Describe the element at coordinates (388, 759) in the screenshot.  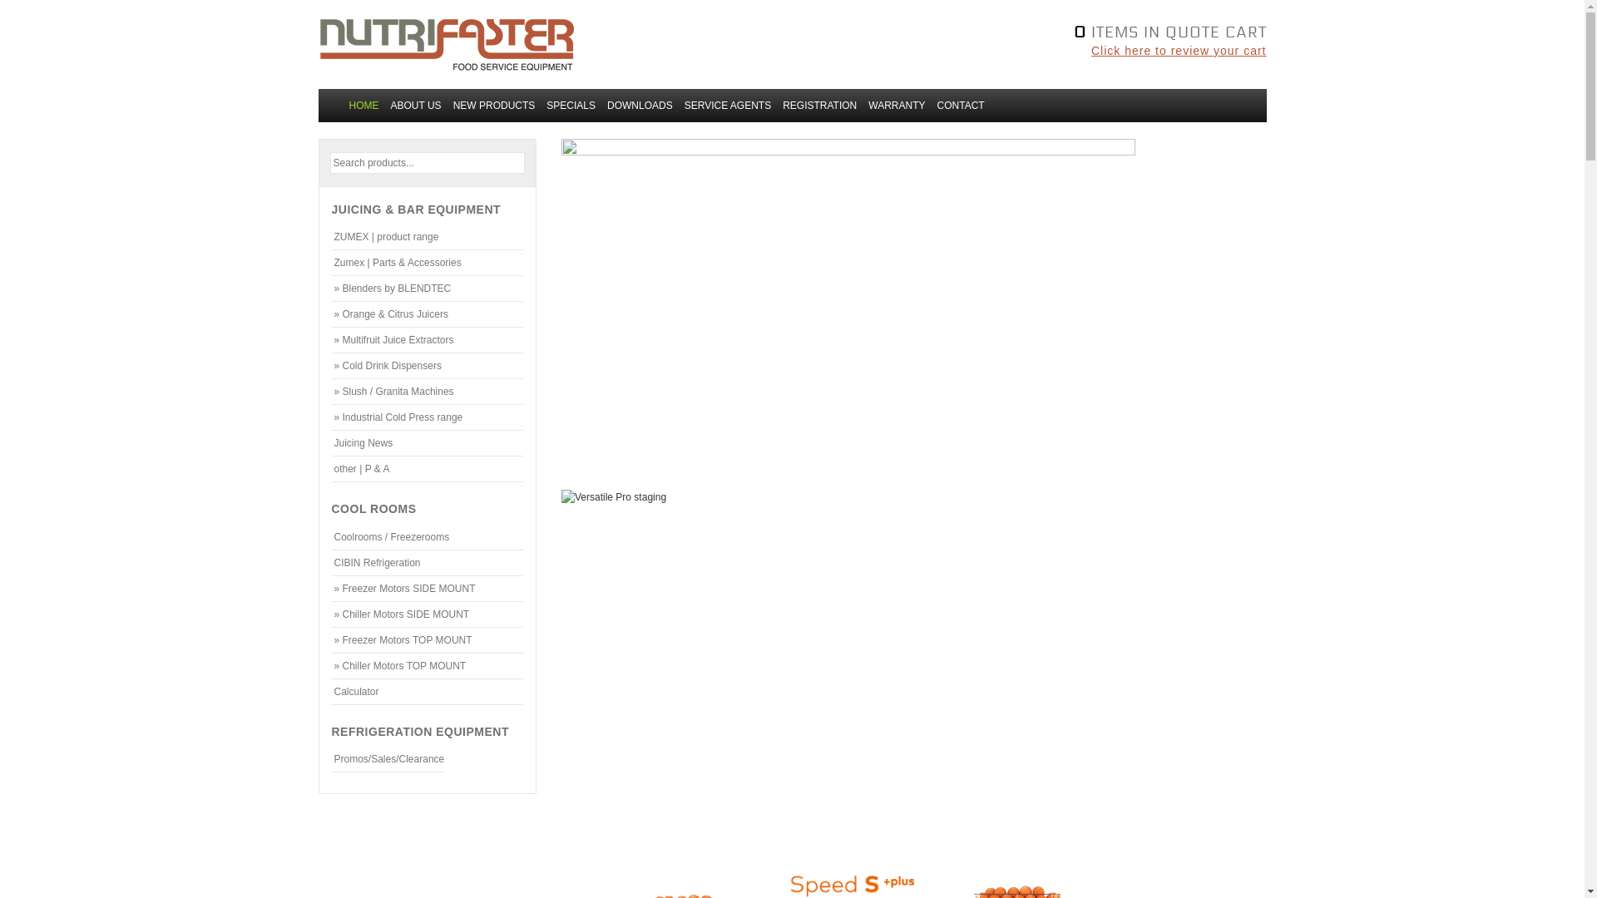
I see `Promos/Sales/Clearance` at that location.